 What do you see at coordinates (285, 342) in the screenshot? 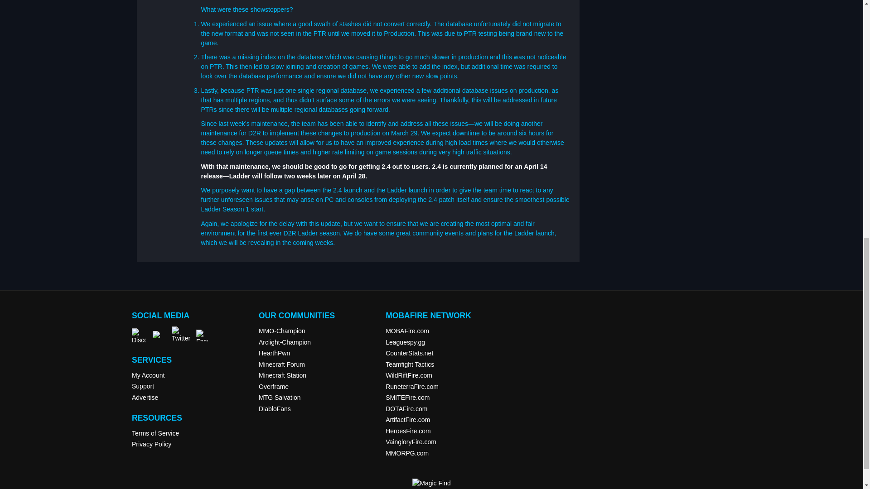
I see `Arclight-Champion` at bounding box center [285, 342].